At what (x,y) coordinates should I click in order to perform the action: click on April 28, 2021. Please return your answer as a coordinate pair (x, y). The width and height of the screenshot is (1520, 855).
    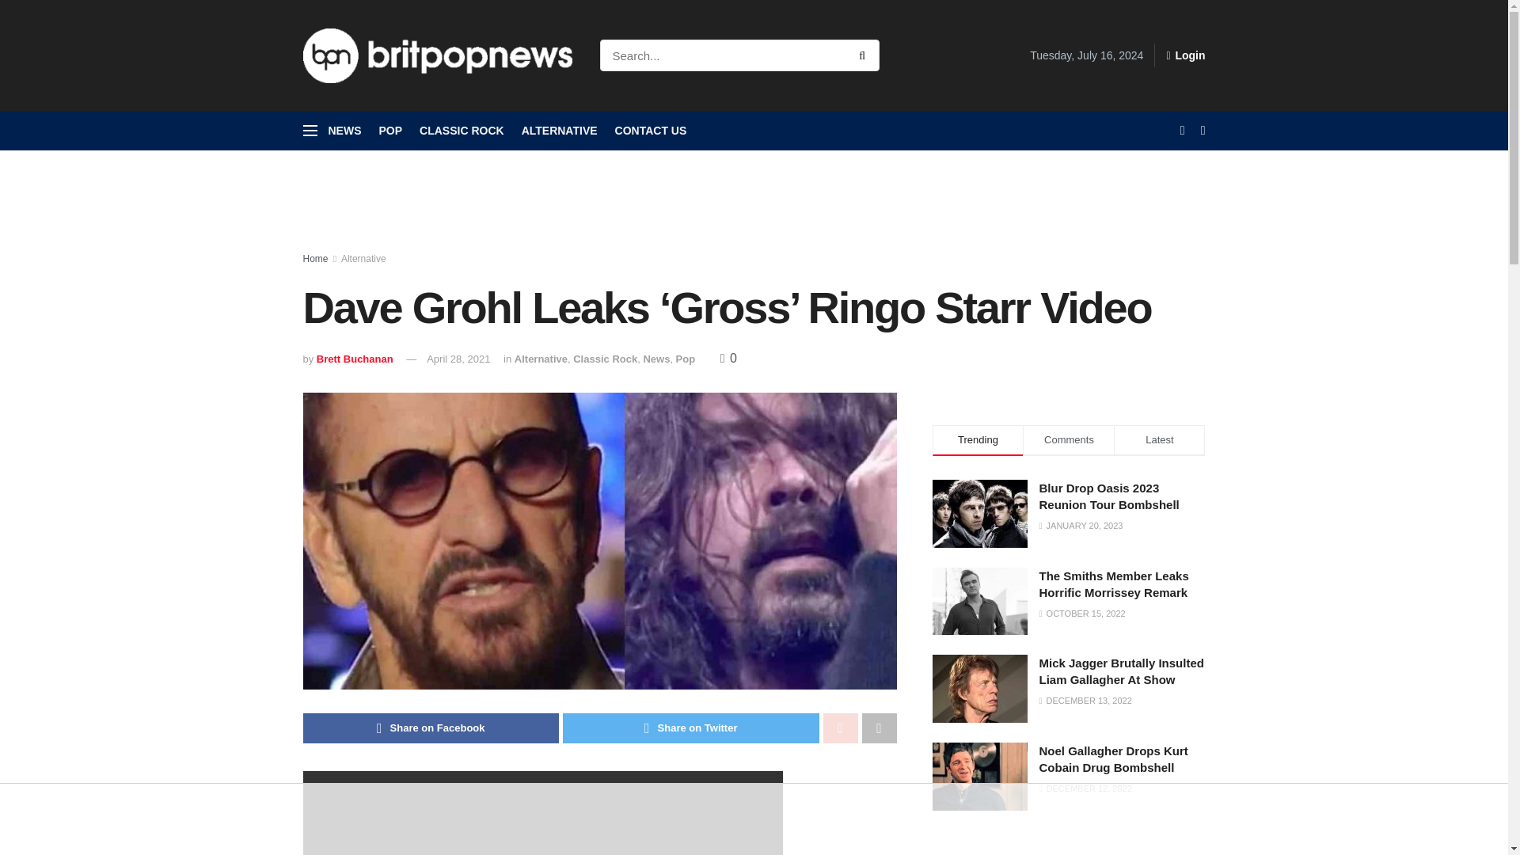
    Looking at the image, I should click on (458, 359).